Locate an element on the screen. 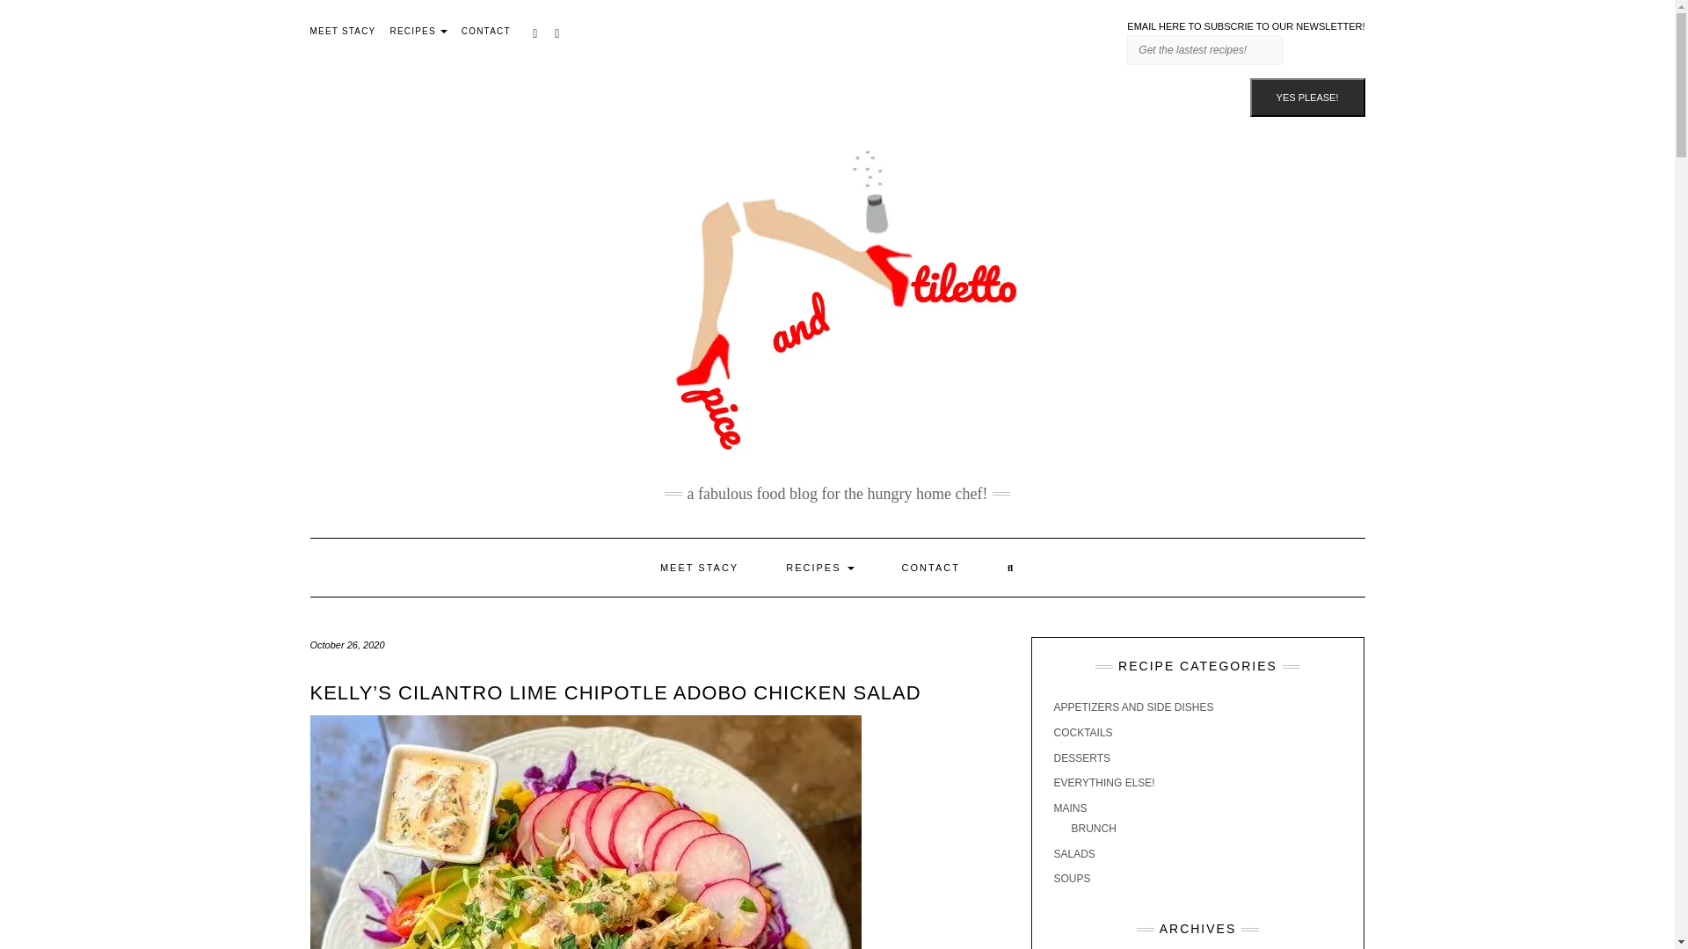  PINTEREST is located at coordinates (536, 32).